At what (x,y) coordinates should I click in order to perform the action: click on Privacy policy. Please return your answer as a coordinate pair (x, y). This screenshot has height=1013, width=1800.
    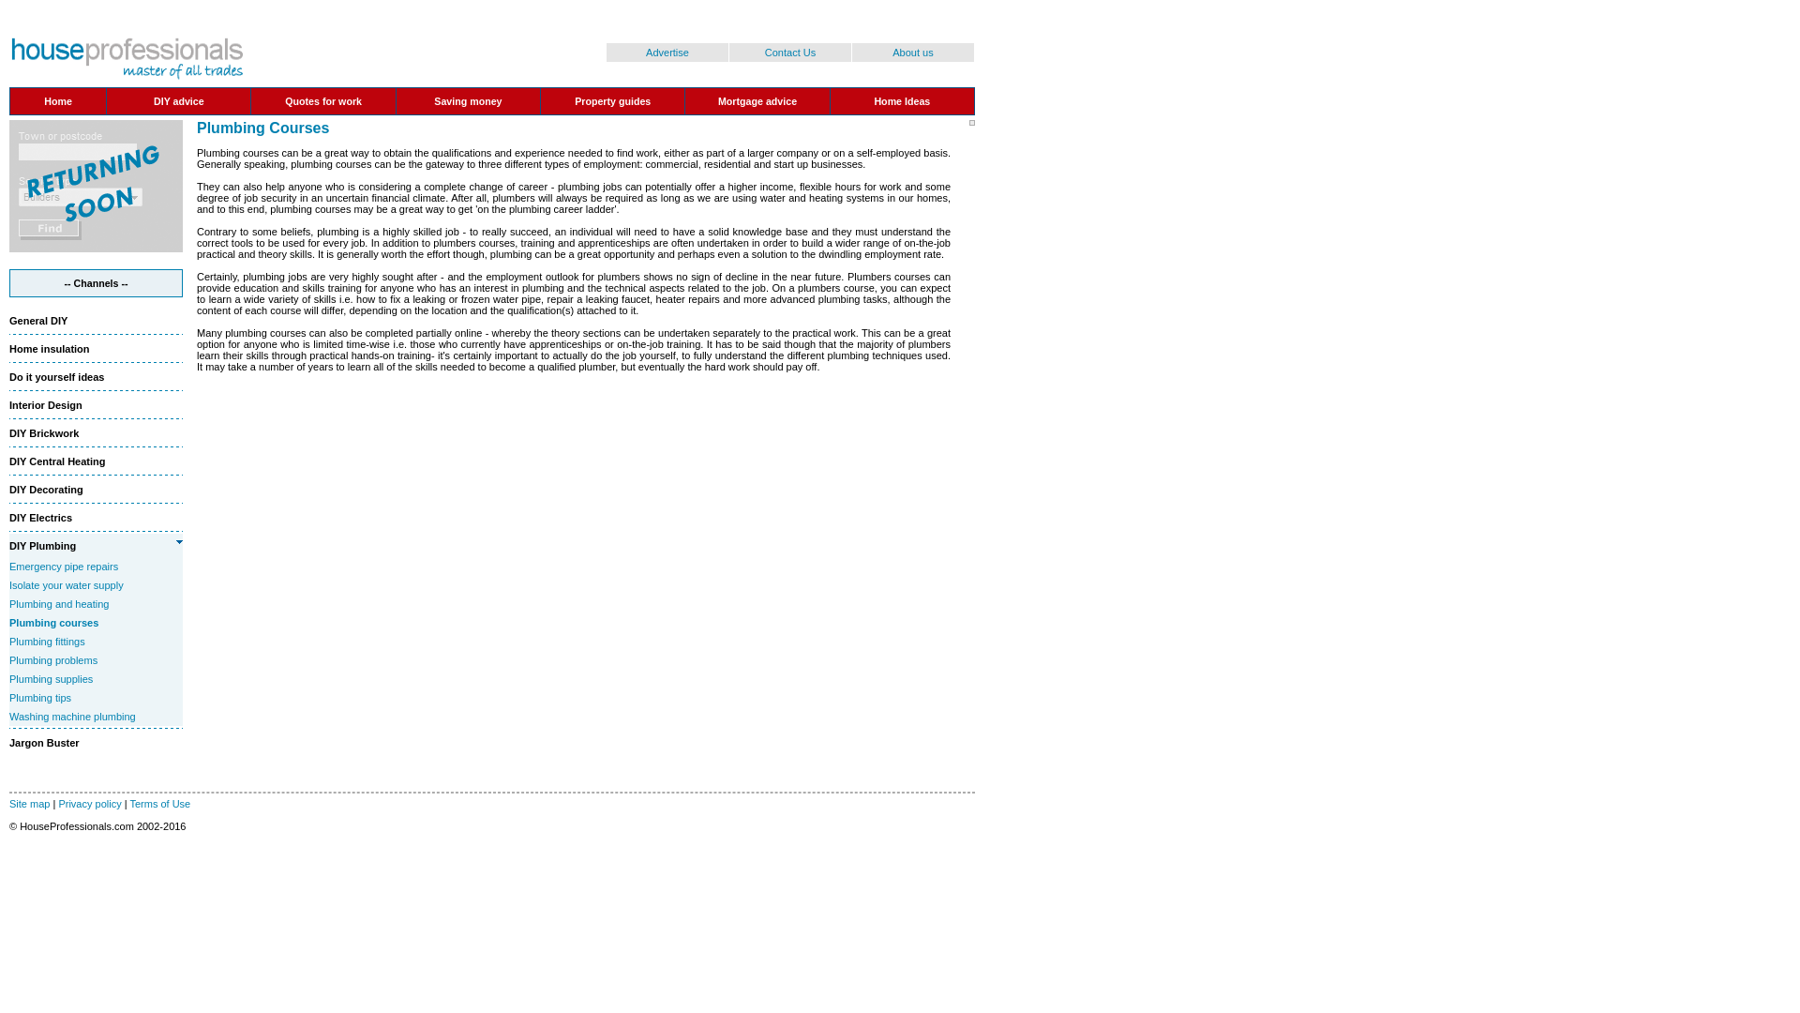
    Looking at the image, I should click on (88, 803).